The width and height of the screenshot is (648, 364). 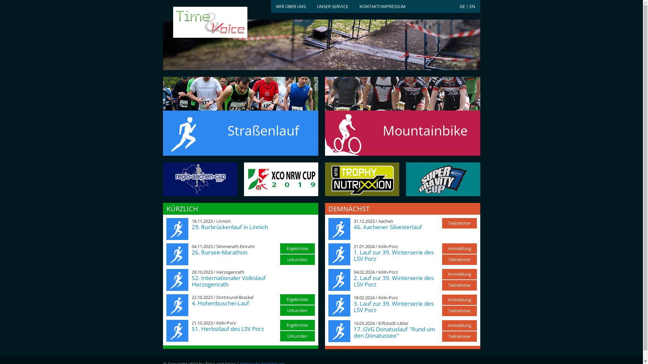 I want to click on Anmeldung, so click(x=460, y=326).